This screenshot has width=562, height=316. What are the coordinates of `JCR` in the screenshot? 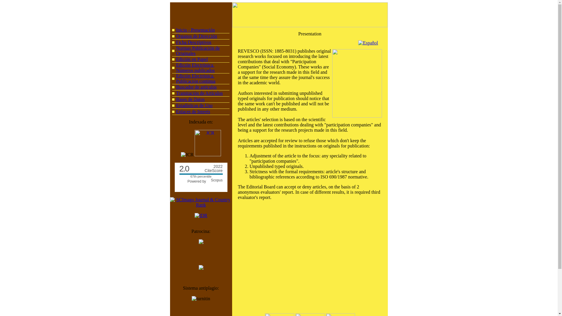 It's located at (208, 143).